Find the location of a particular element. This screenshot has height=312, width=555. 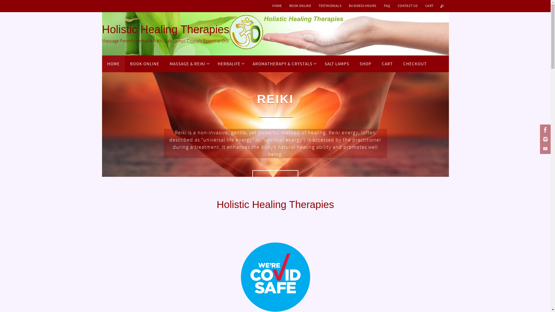

Holistic Healing Therapies is located at coordinates (165, 30).